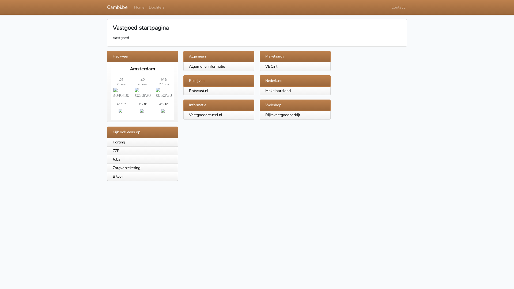  Describe the element at coordinates (398, 7) in the screenshot. I see `Contact` at that location.